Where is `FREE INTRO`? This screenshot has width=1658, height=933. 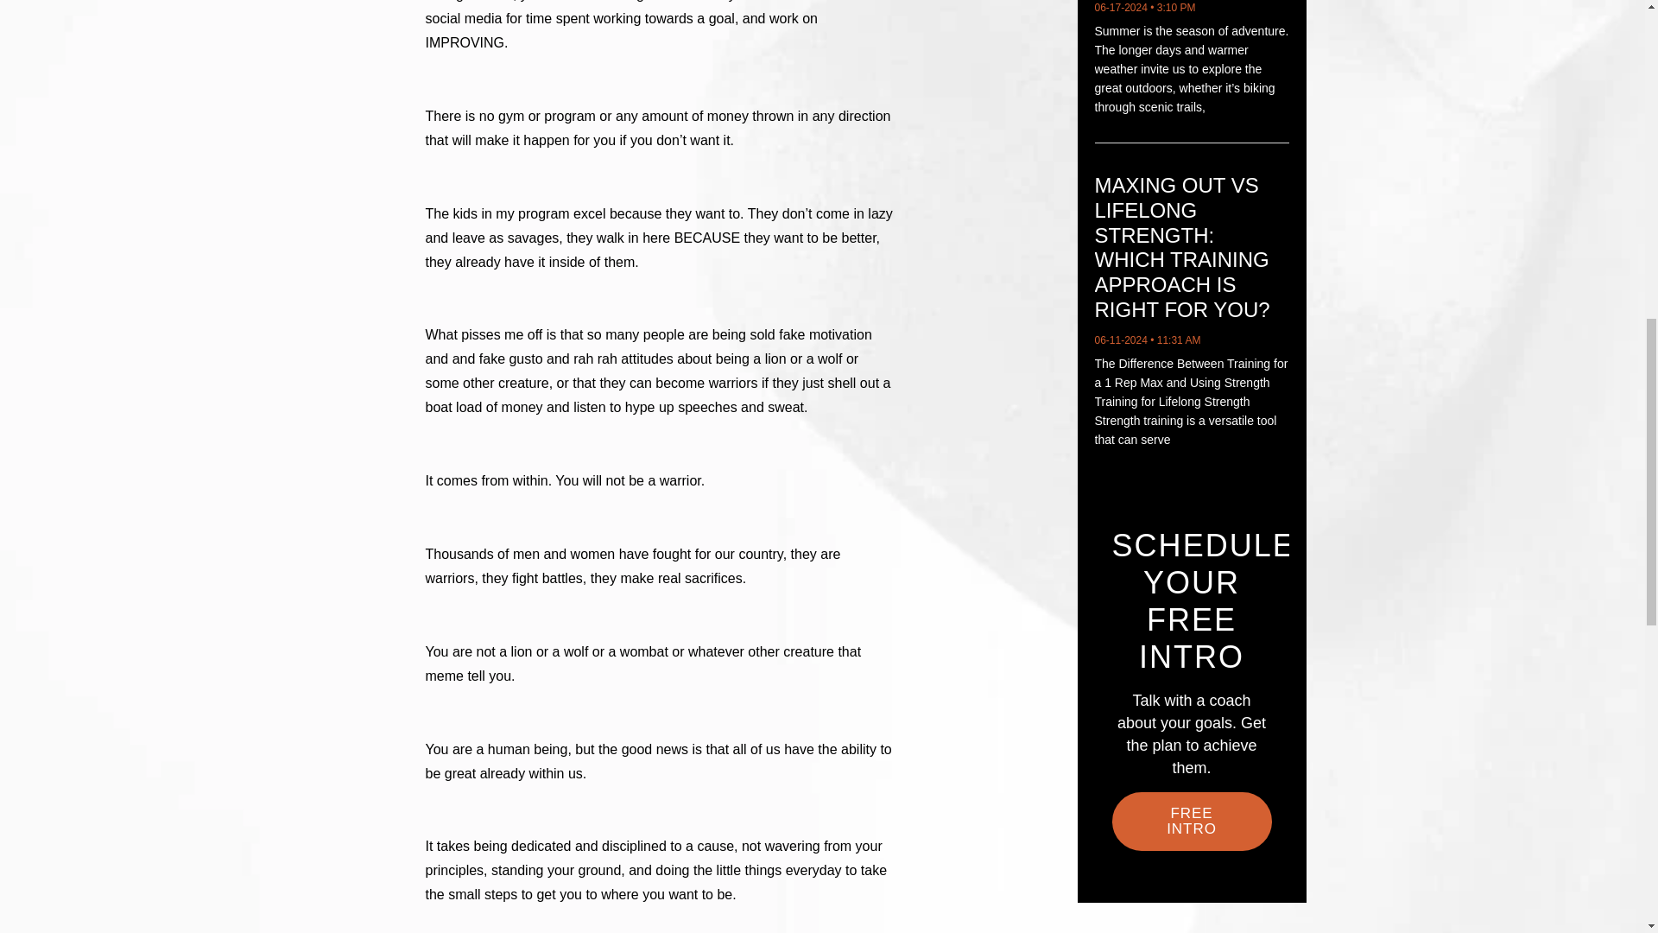
FREE INTRO is located at coordinates (1192, 821).